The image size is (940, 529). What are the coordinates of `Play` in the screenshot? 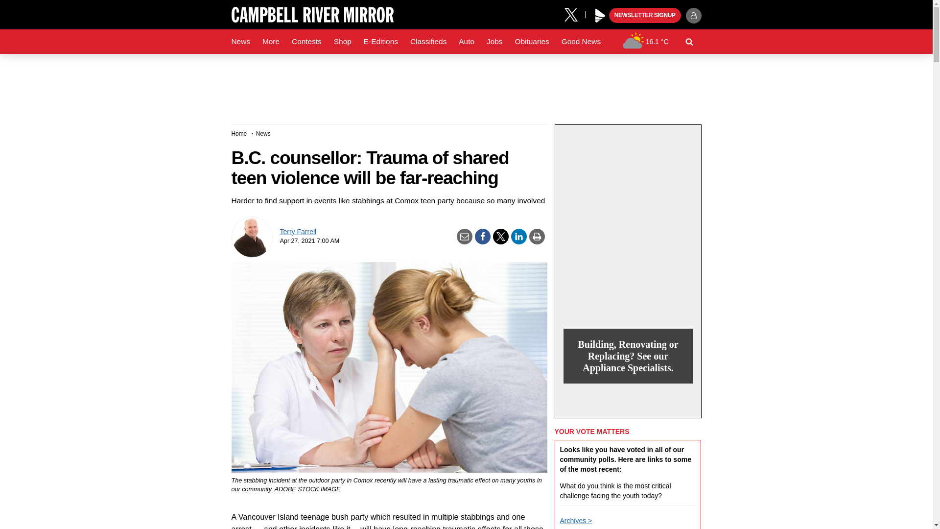 It's located at (600, 16).